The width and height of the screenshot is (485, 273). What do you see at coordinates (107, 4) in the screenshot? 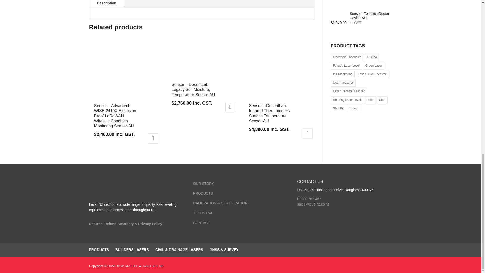
I see `Description` at bounding box center [107, 4].